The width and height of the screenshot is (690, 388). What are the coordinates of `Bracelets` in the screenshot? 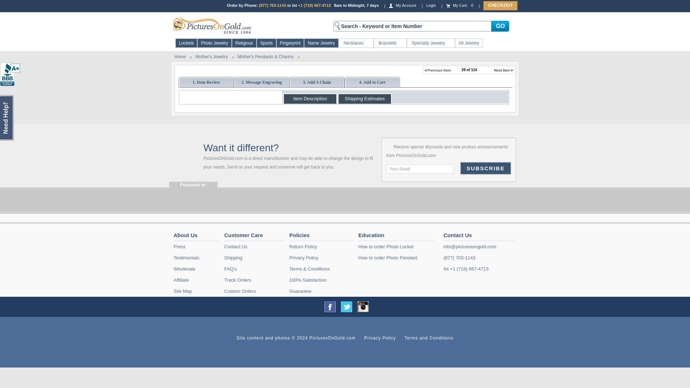 It's located at (390, 43).